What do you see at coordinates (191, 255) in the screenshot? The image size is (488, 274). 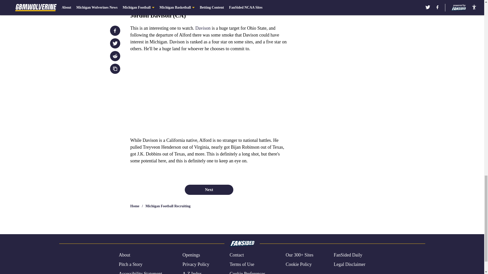 I see `Openings` at bounding box center [191, 255].